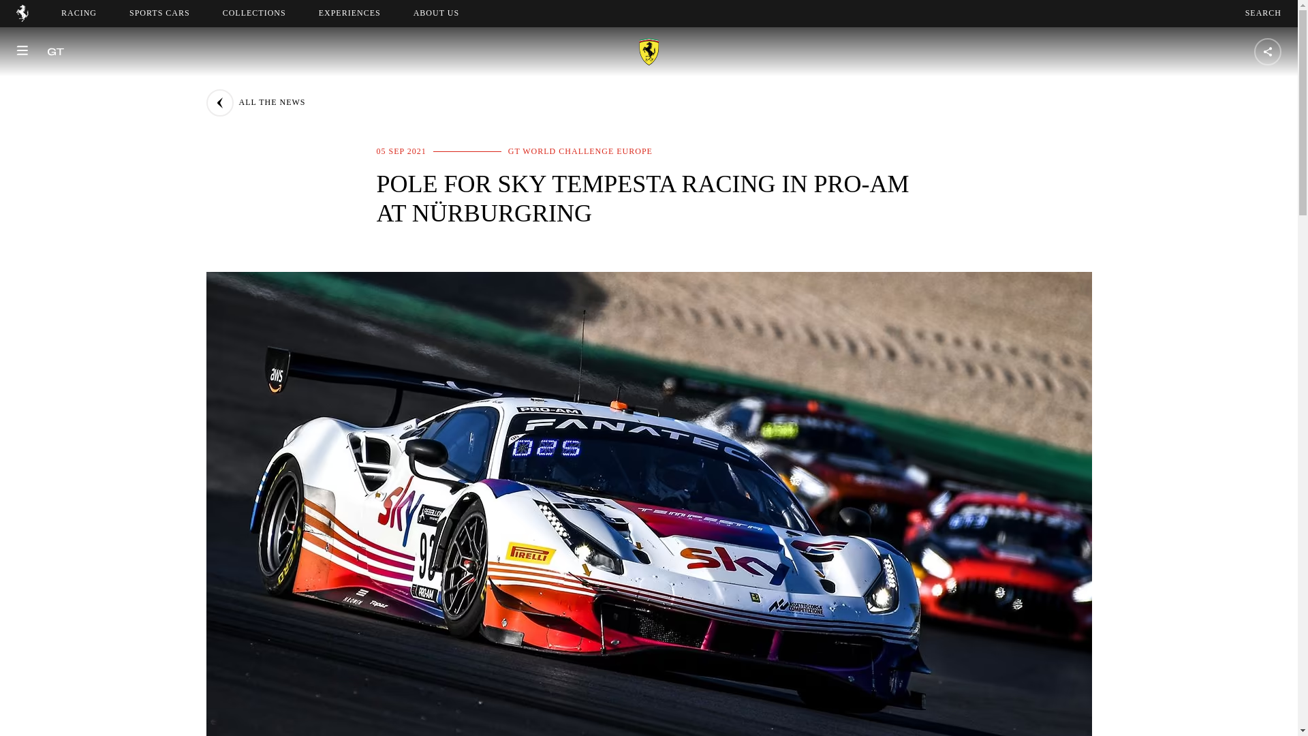 This screenshot has width=1308, height=736. What do you see at coordinates (349, 13) in the screenshot?
I see `EXPERIENCES` at bounding box center [349, 13].